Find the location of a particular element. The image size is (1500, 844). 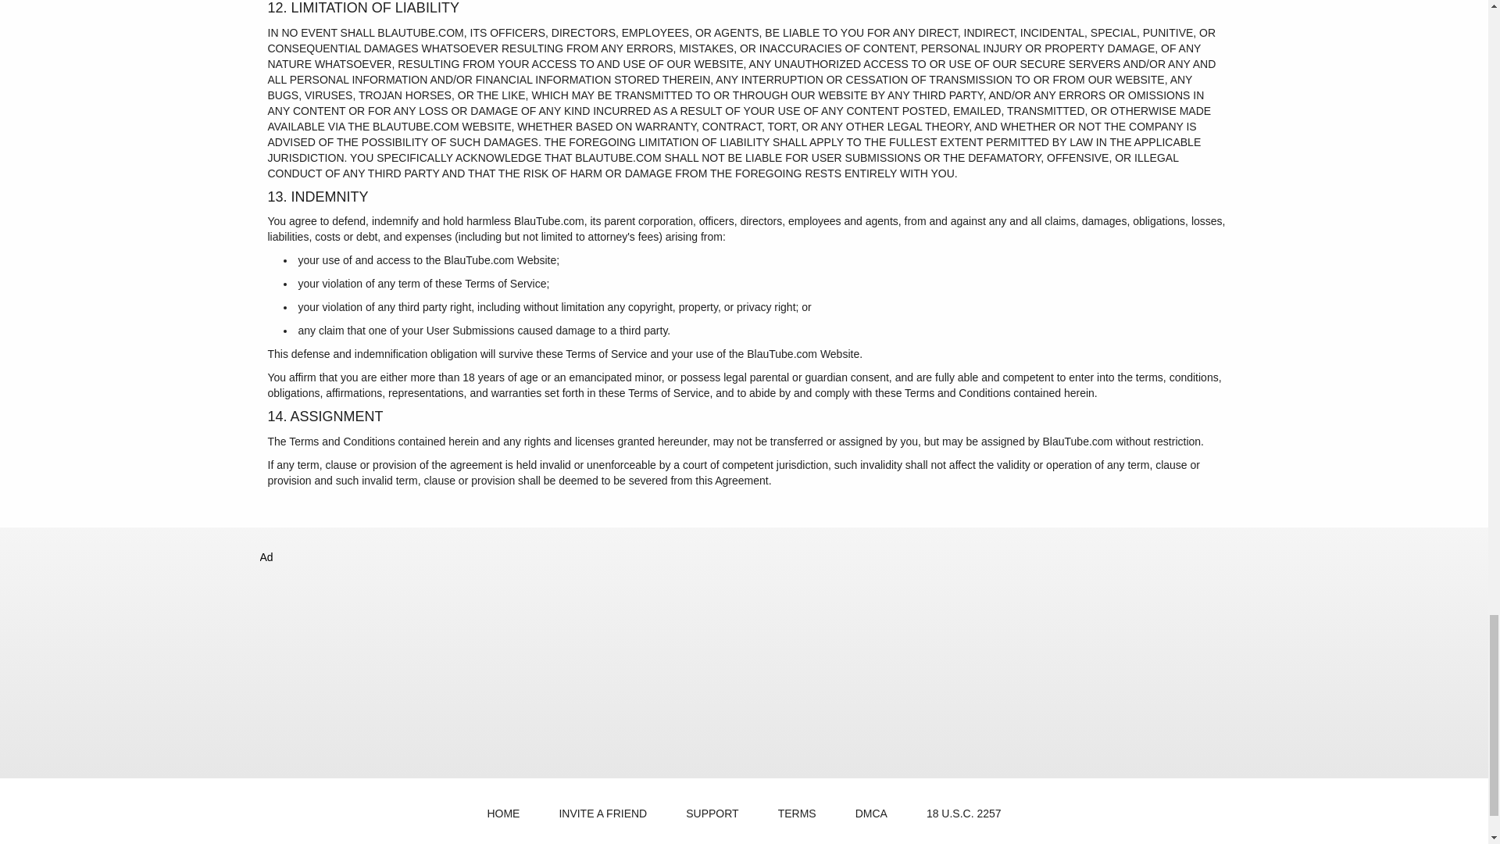

DMCA is located at coordinates (871, 814).